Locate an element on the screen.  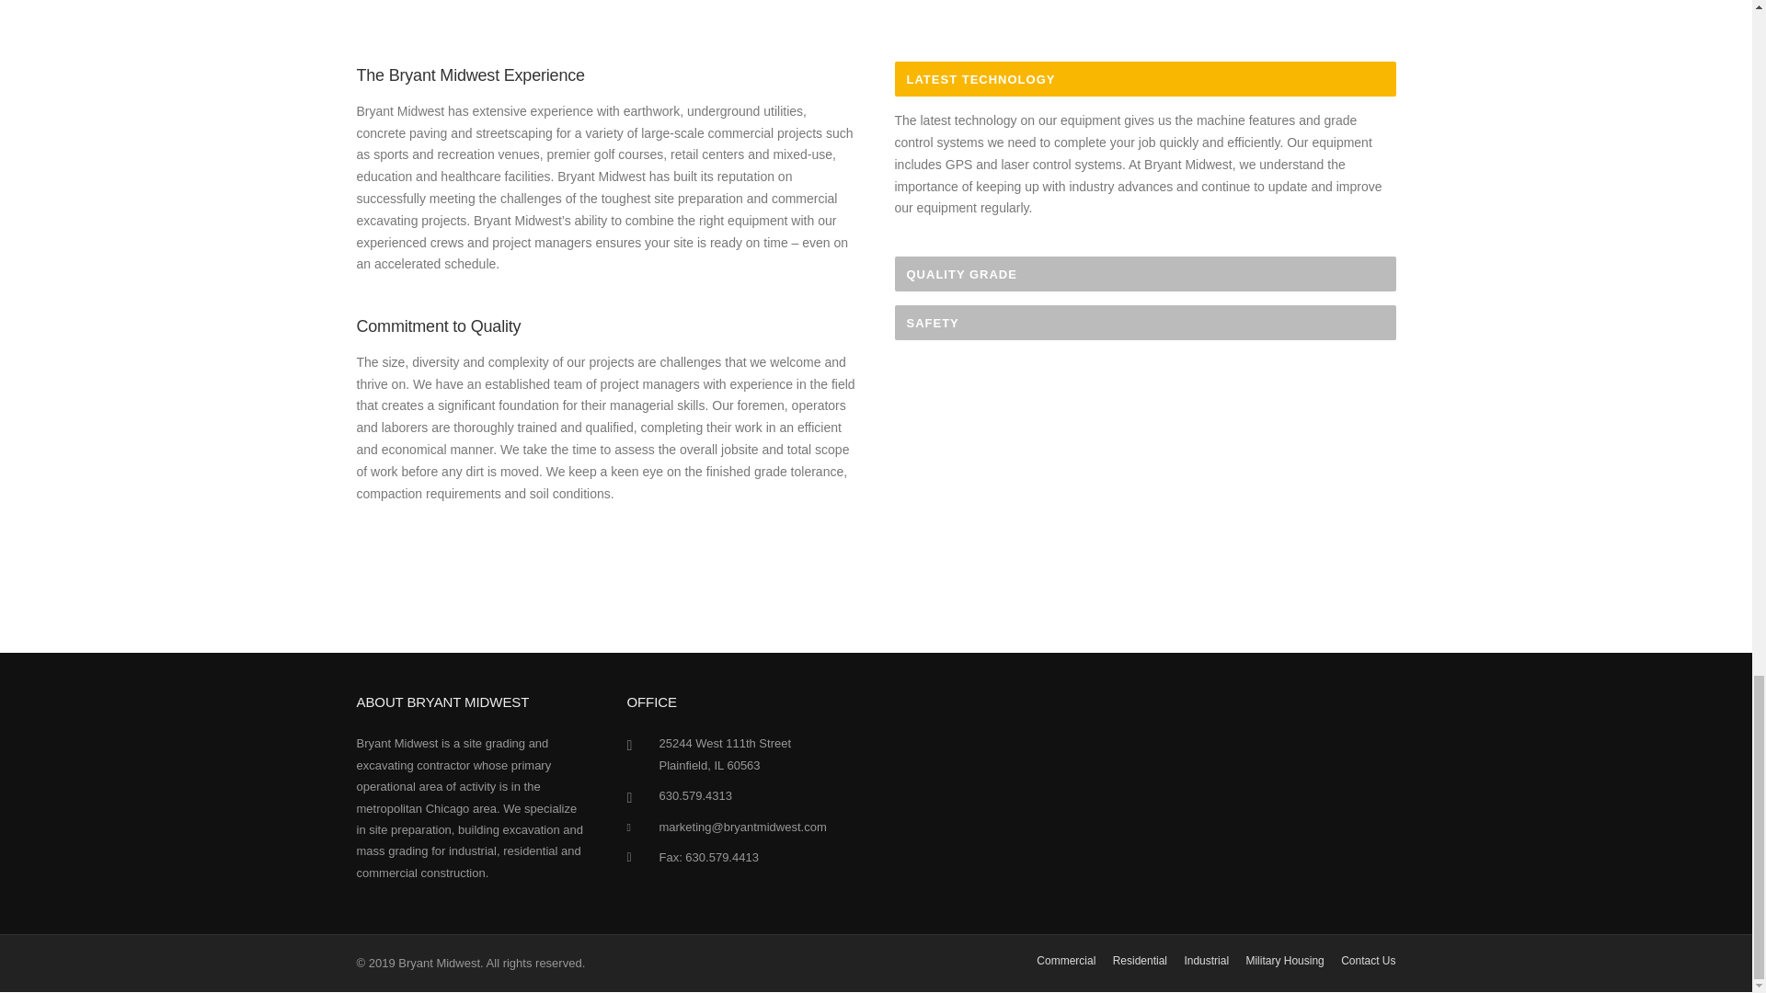
Military Housing is located at coordinates (1284, 960).